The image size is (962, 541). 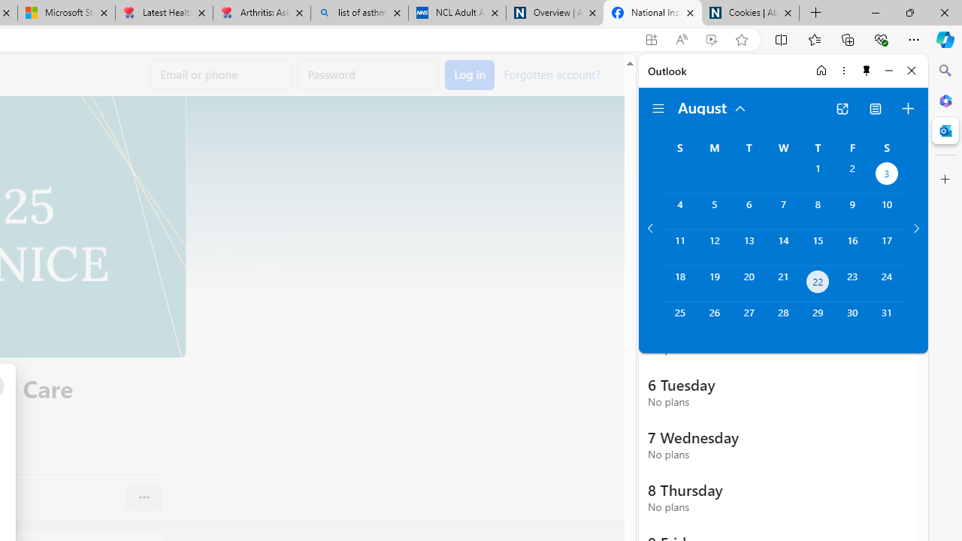 I want to click on Monday, August 26, 2024. , so click(x=714, y=320).